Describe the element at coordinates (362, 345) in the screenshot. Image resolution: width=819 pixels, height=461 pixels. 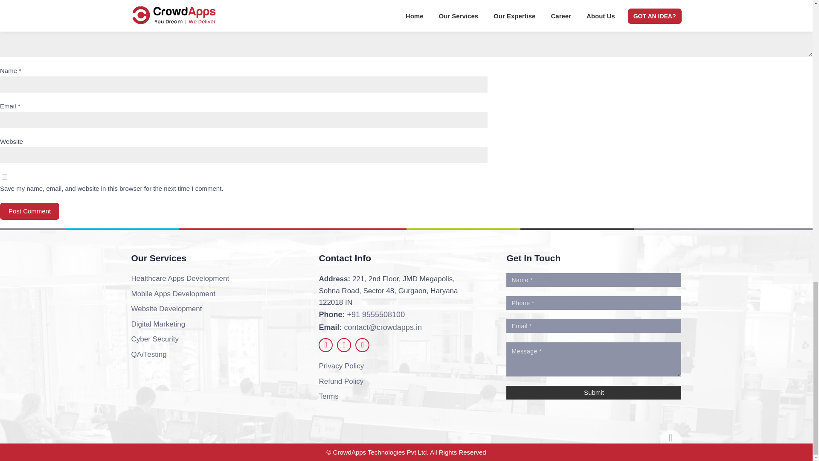
I see `LinkedIn` at that location.